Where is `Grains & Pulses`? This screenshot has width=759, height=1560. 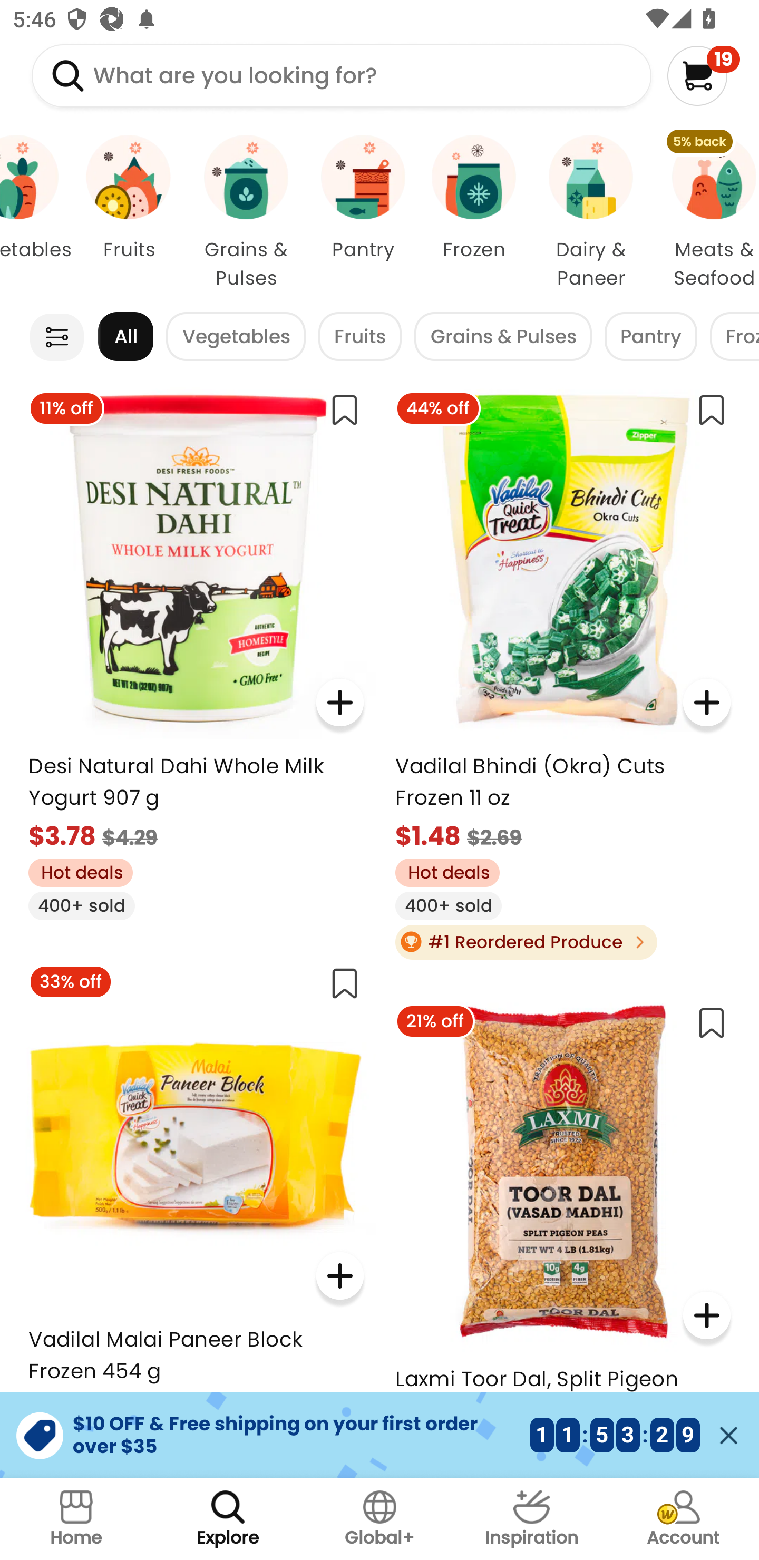 Grains & Pulses is located at coordinates (246, 213).